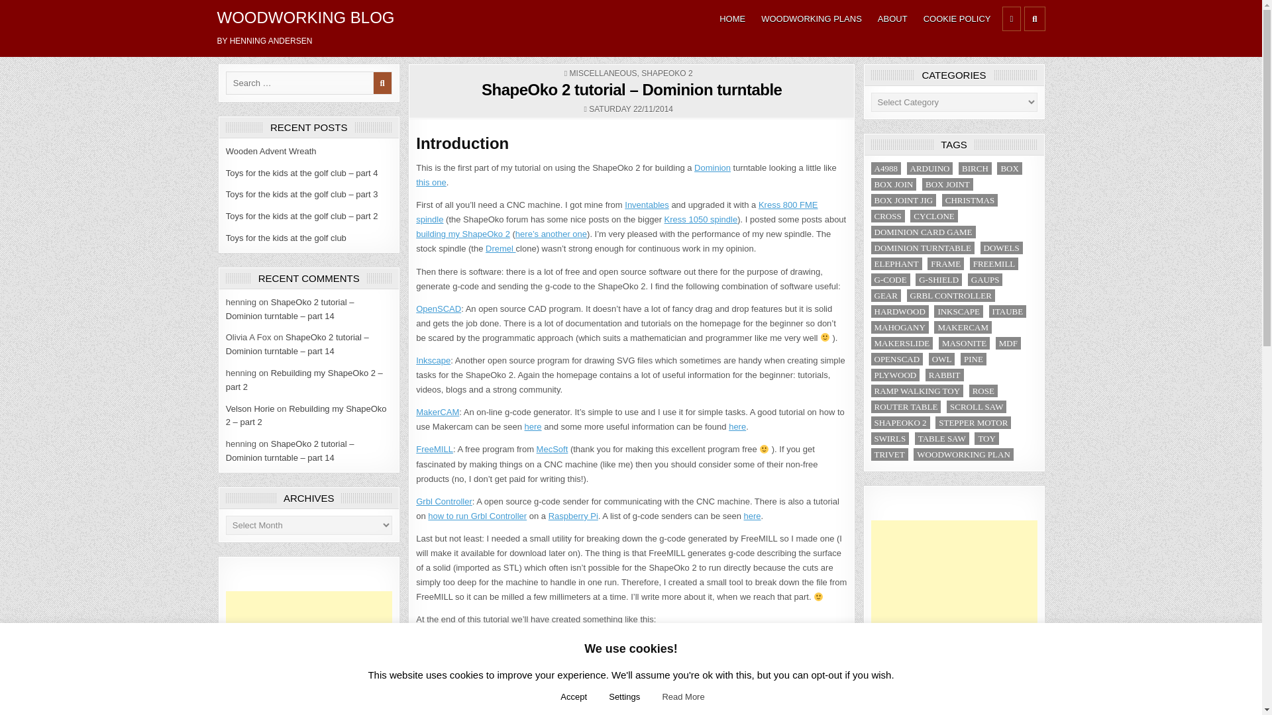 The height and width of the screenshot is (715, 1272). Describe the element at coordinates (893, 19) in the screenshot. I see `ABOUT` at that location.